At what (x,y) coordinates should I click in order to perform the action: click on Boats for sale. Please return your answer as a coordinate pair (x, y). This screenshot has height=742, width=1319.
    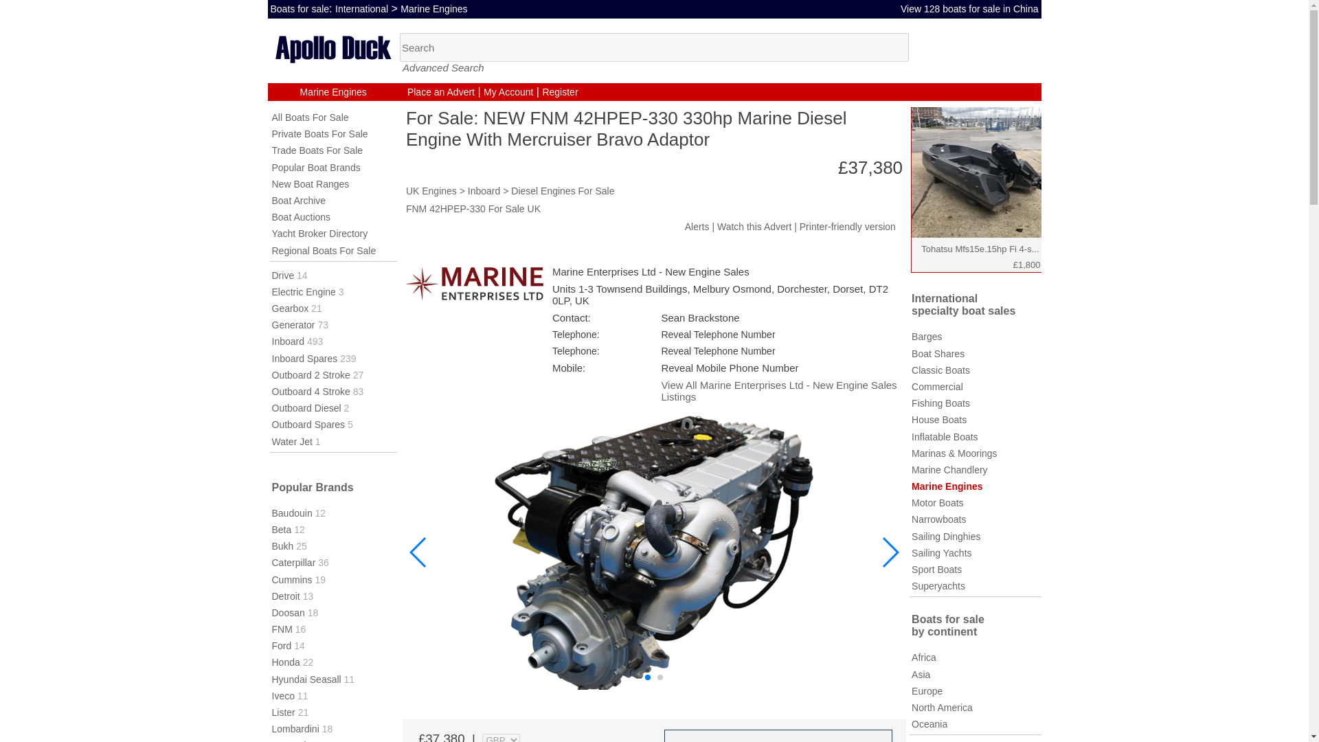
    Looking at the image, I should click on (300, 8).